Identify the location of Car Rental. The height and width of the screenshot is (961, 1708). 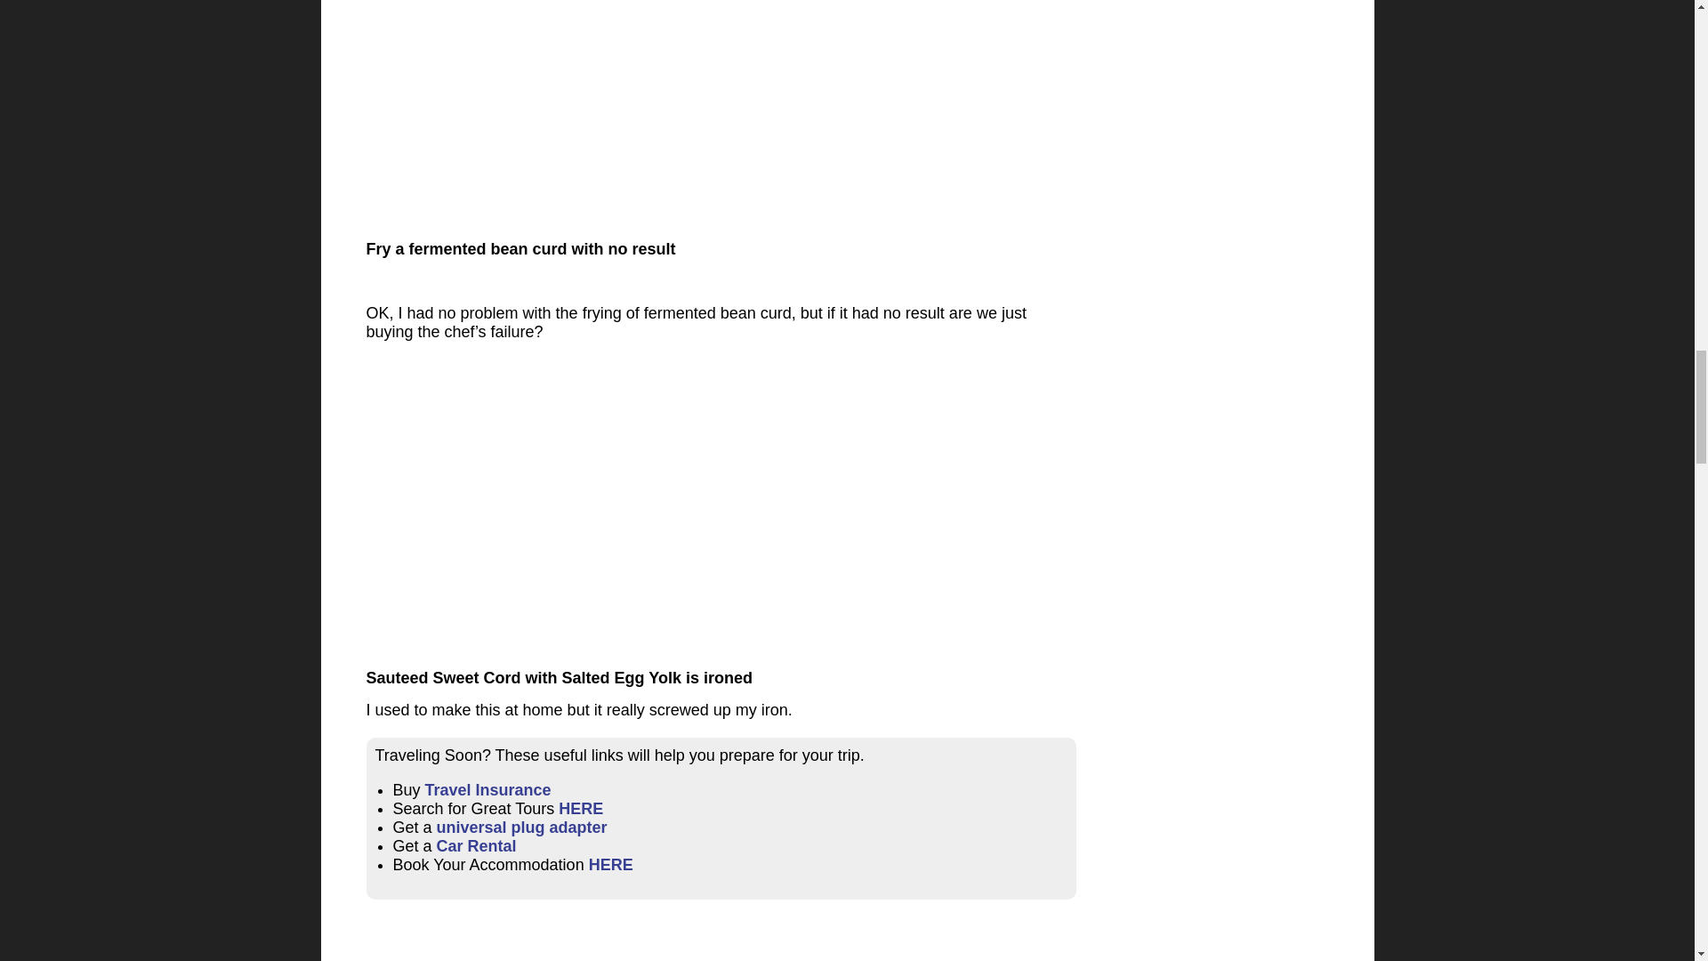
(477, 845).